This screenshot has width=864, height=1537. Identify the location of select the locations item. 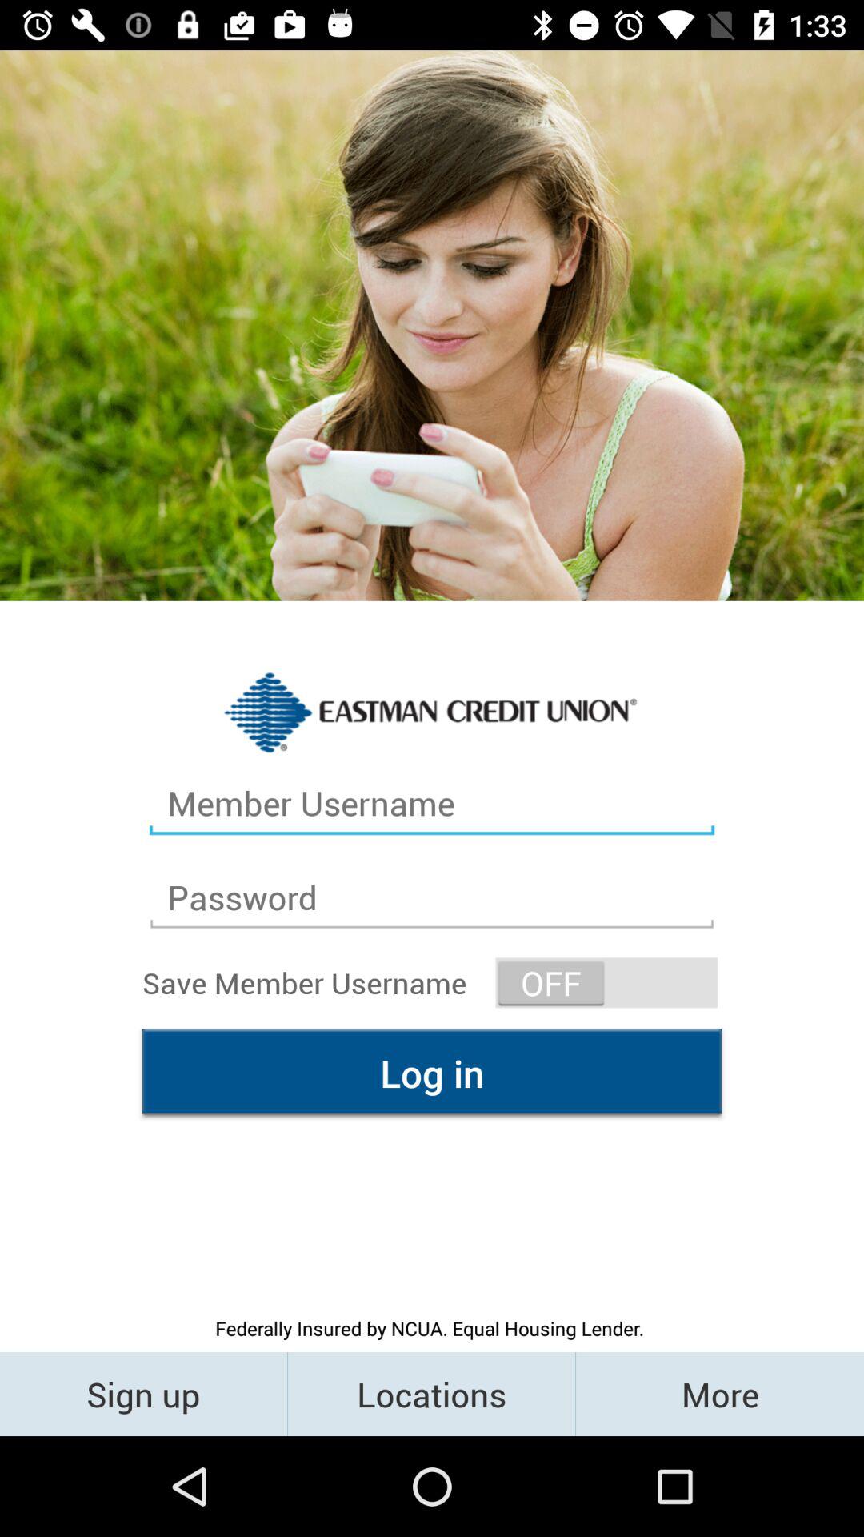
(432, 1393).